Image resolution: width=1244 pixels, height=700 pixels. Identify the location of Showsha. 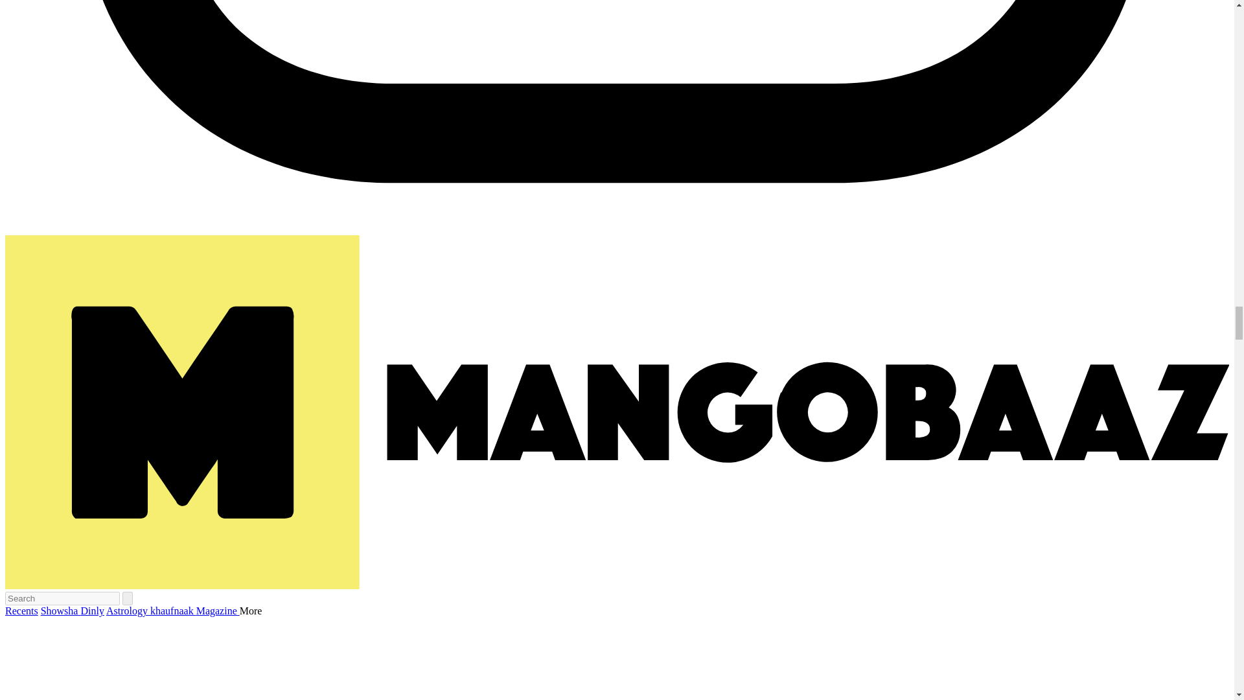
(61, 611).